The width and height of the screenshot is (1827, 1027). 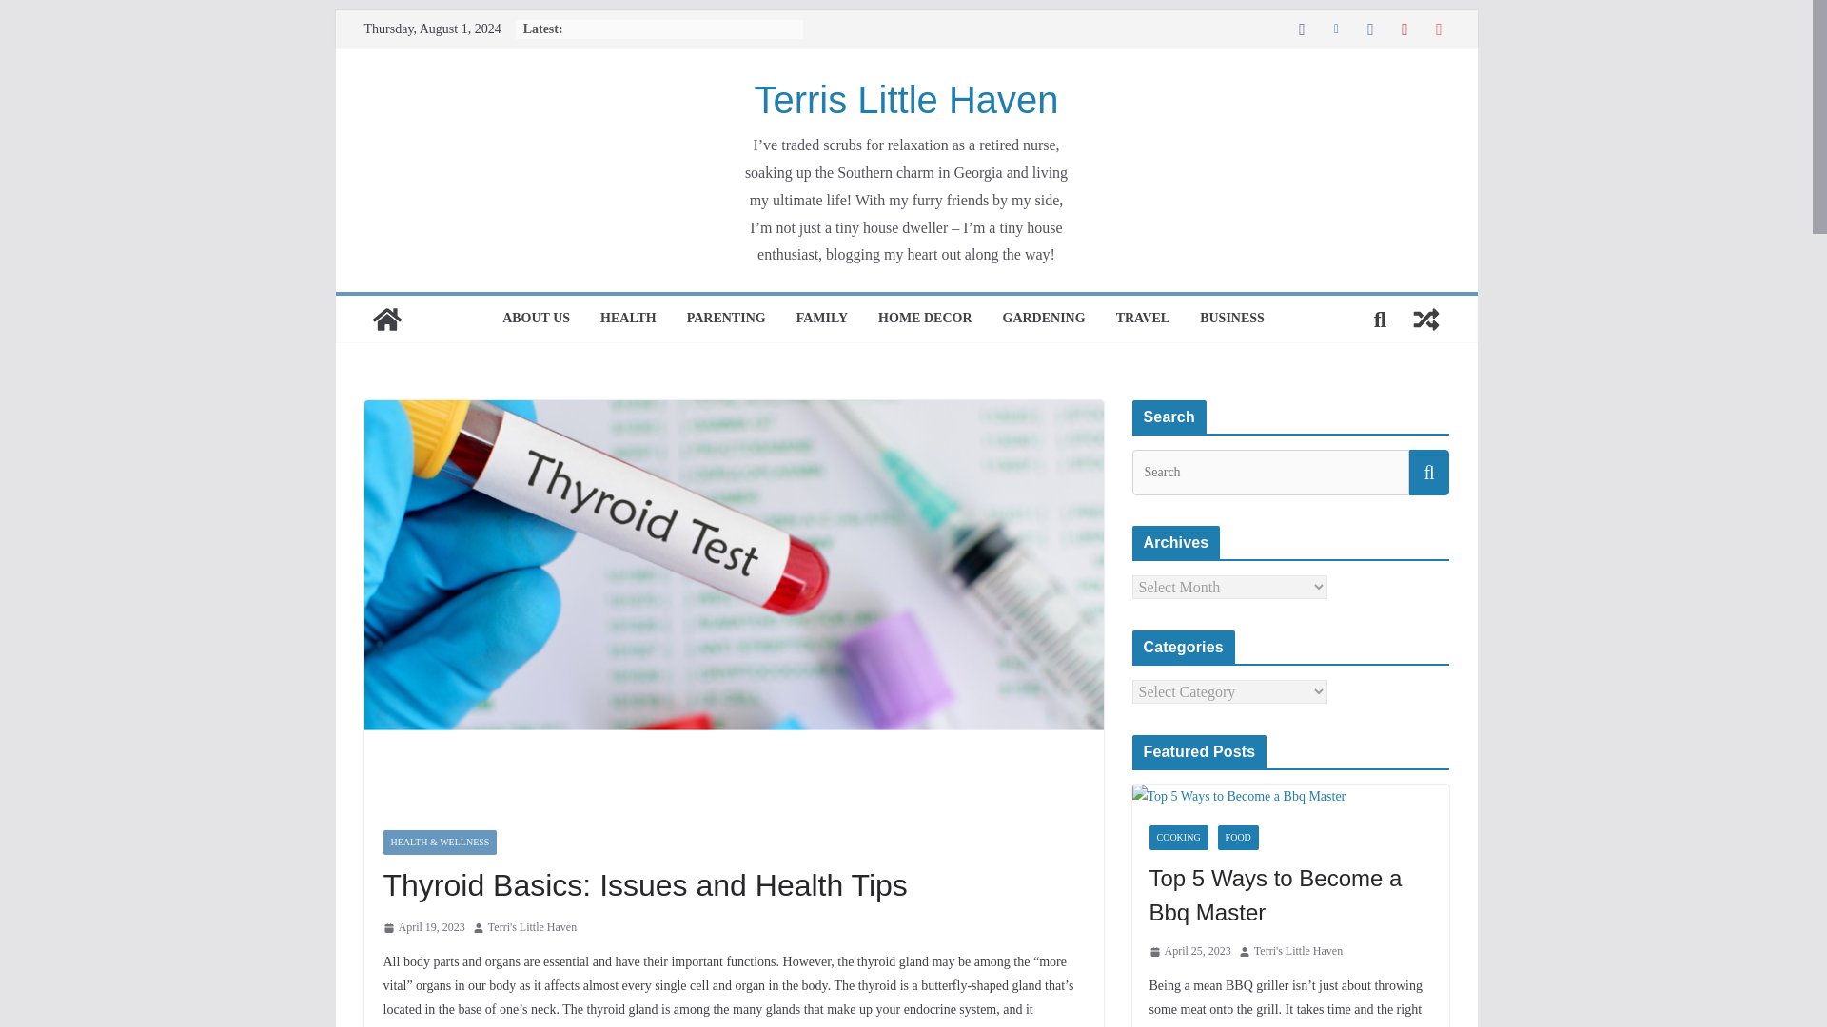 What do you see at coordinates (1144, 320) in the screenshot?
I see `TRAVEL` at bounding box center [1144, 320].